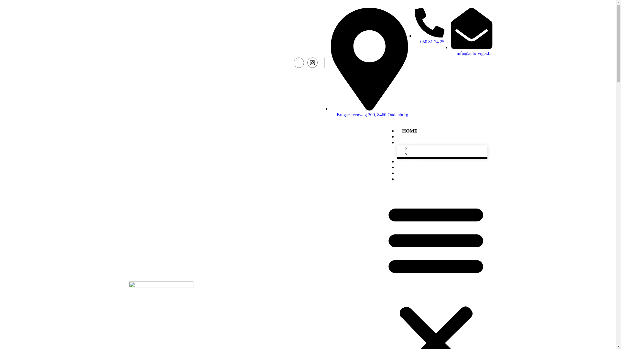  Describe the element at coordinates (415, 137) in the screenshot. I see `OVER ONS` at that location.